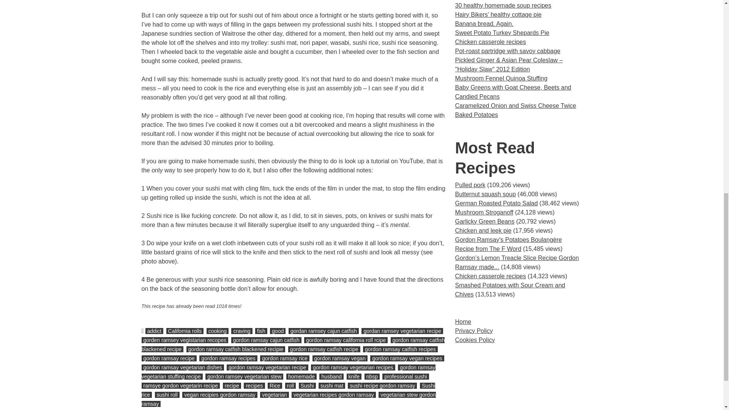 This screenshot has height=410, width=729. What do you see at coordinates (354, 377) in the screenshot?
I see `knife` at bounding box center [354, 377].